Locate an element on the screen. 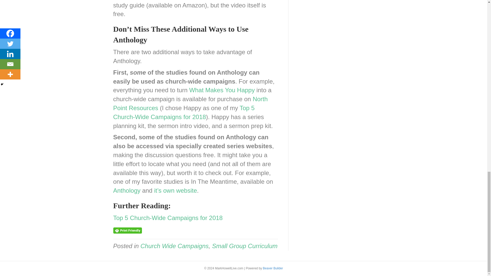 The image size is (491, 276). Top 5 Church-Wide Campaigns for 2018 is located at coordinates (184, 112).